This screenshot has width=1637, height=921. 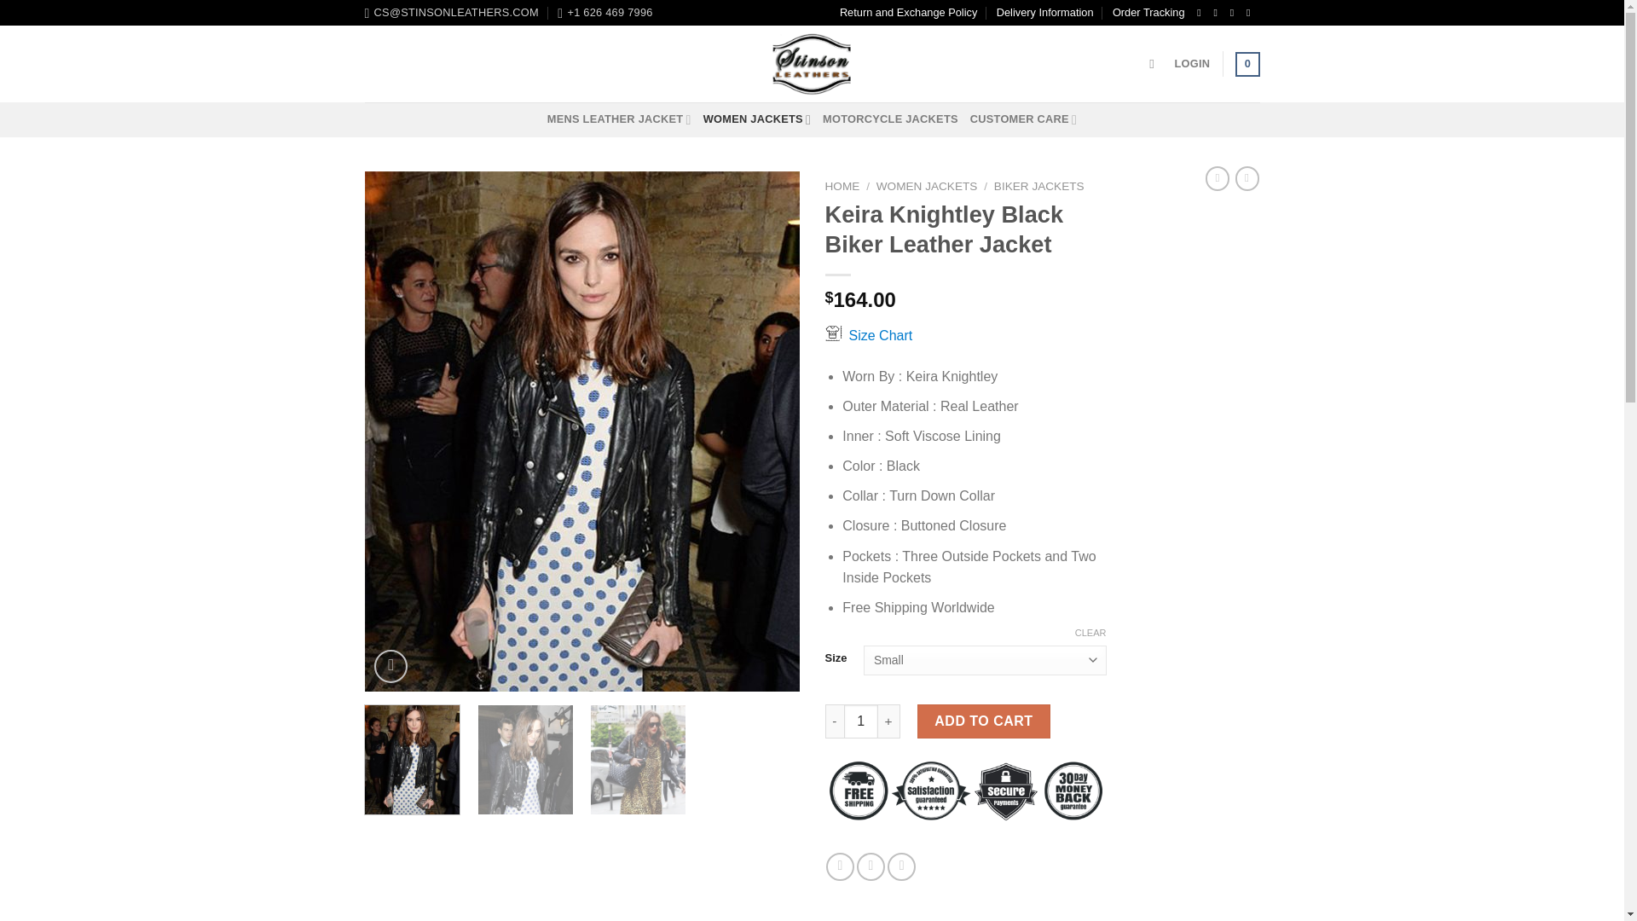 What do you see at coordinates (390, 667) in the screenshot?
I see `Zoom` at bounding box center [390, 667].